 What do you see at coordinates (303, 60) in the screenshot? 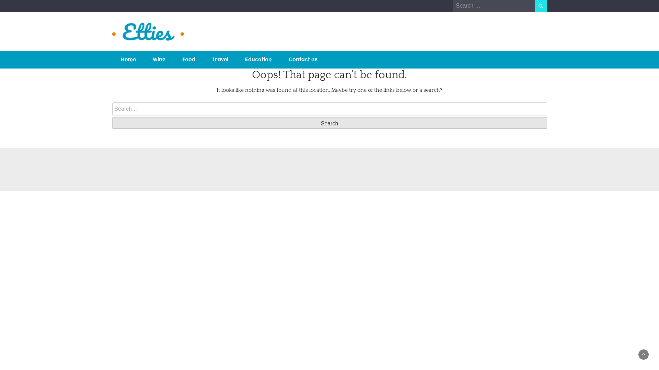
I see `Contact us` at bounding box center [303, 60].